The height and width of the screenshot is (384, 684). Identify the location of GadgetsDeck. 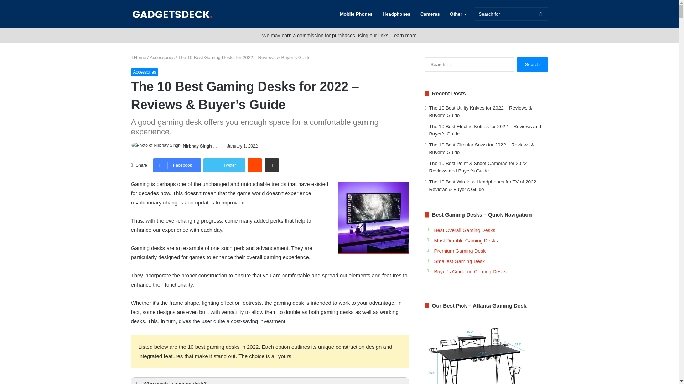
(172, 14).